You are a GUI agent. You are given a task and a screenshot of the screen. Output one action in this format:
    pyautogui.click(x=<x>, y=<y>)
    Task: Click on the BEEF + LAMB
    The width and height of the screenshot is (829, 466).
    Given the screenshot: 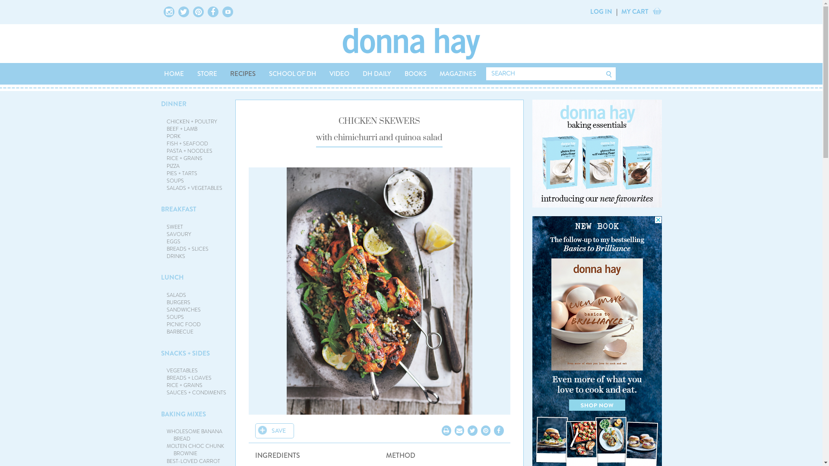 What is the action you would take?
    pyautogui.click(x=182, y=129)
    